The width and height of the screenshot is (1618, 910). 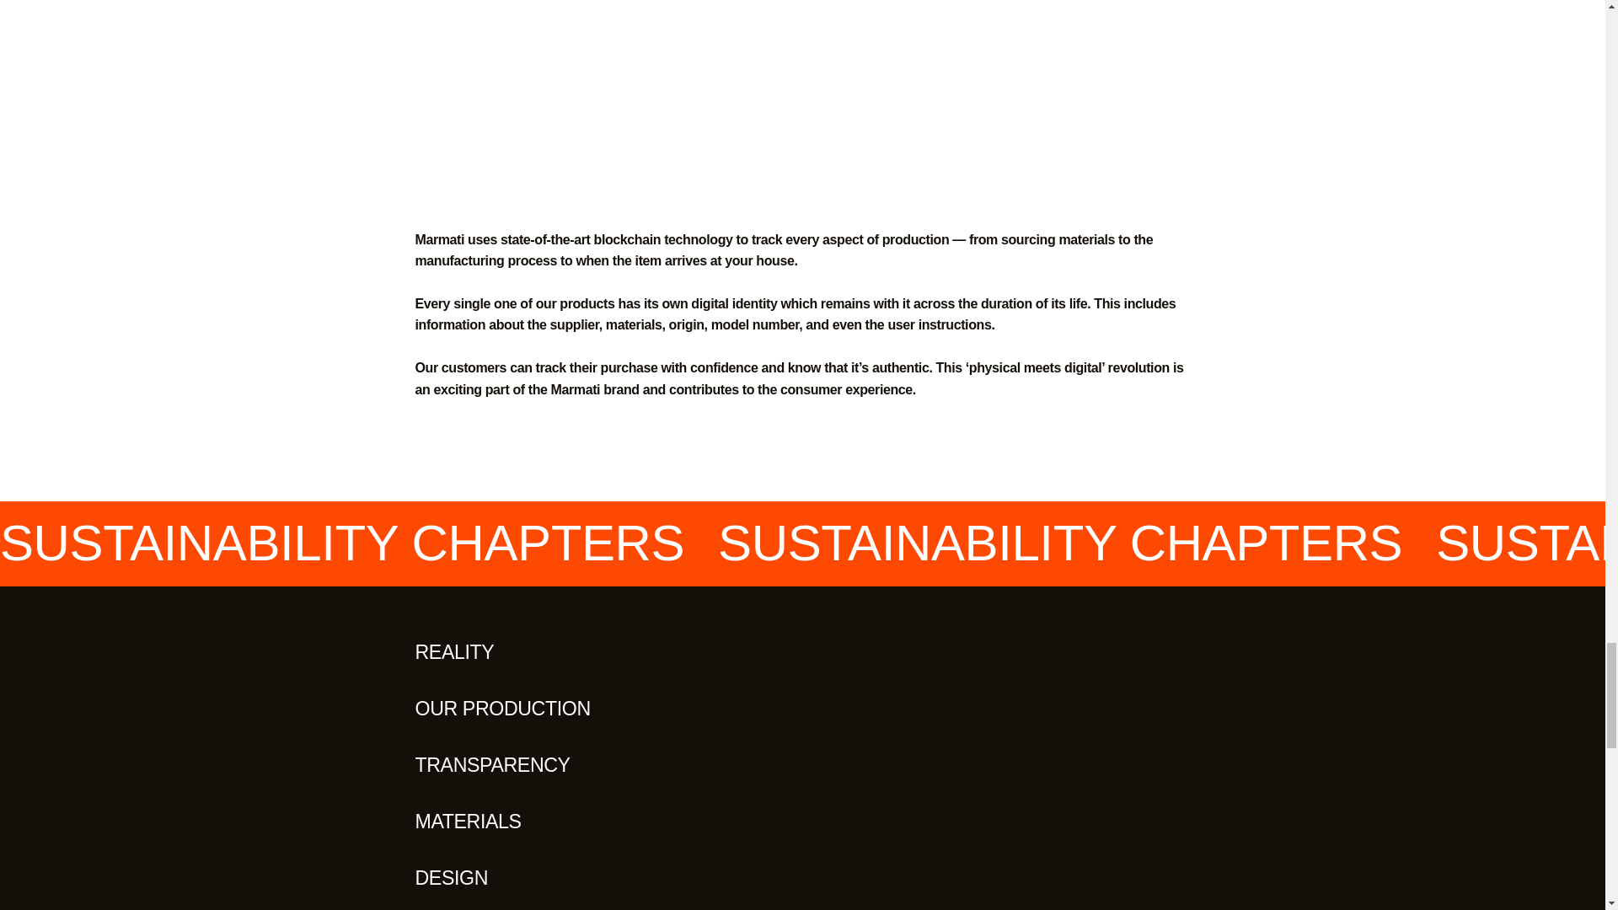 What do you see at coordinates (502, 709) in the screenshot?
I see `OUR PRODUCTION` at bounding box center [502, 709].